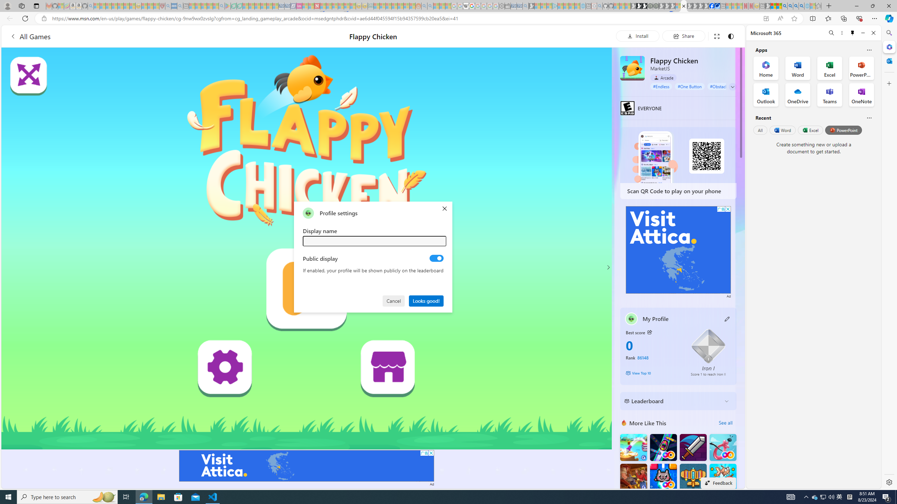  Describe the element at coordinates (144, 6) in the screenshot. I see `Recipes - MSN - Sleeping` at that location.